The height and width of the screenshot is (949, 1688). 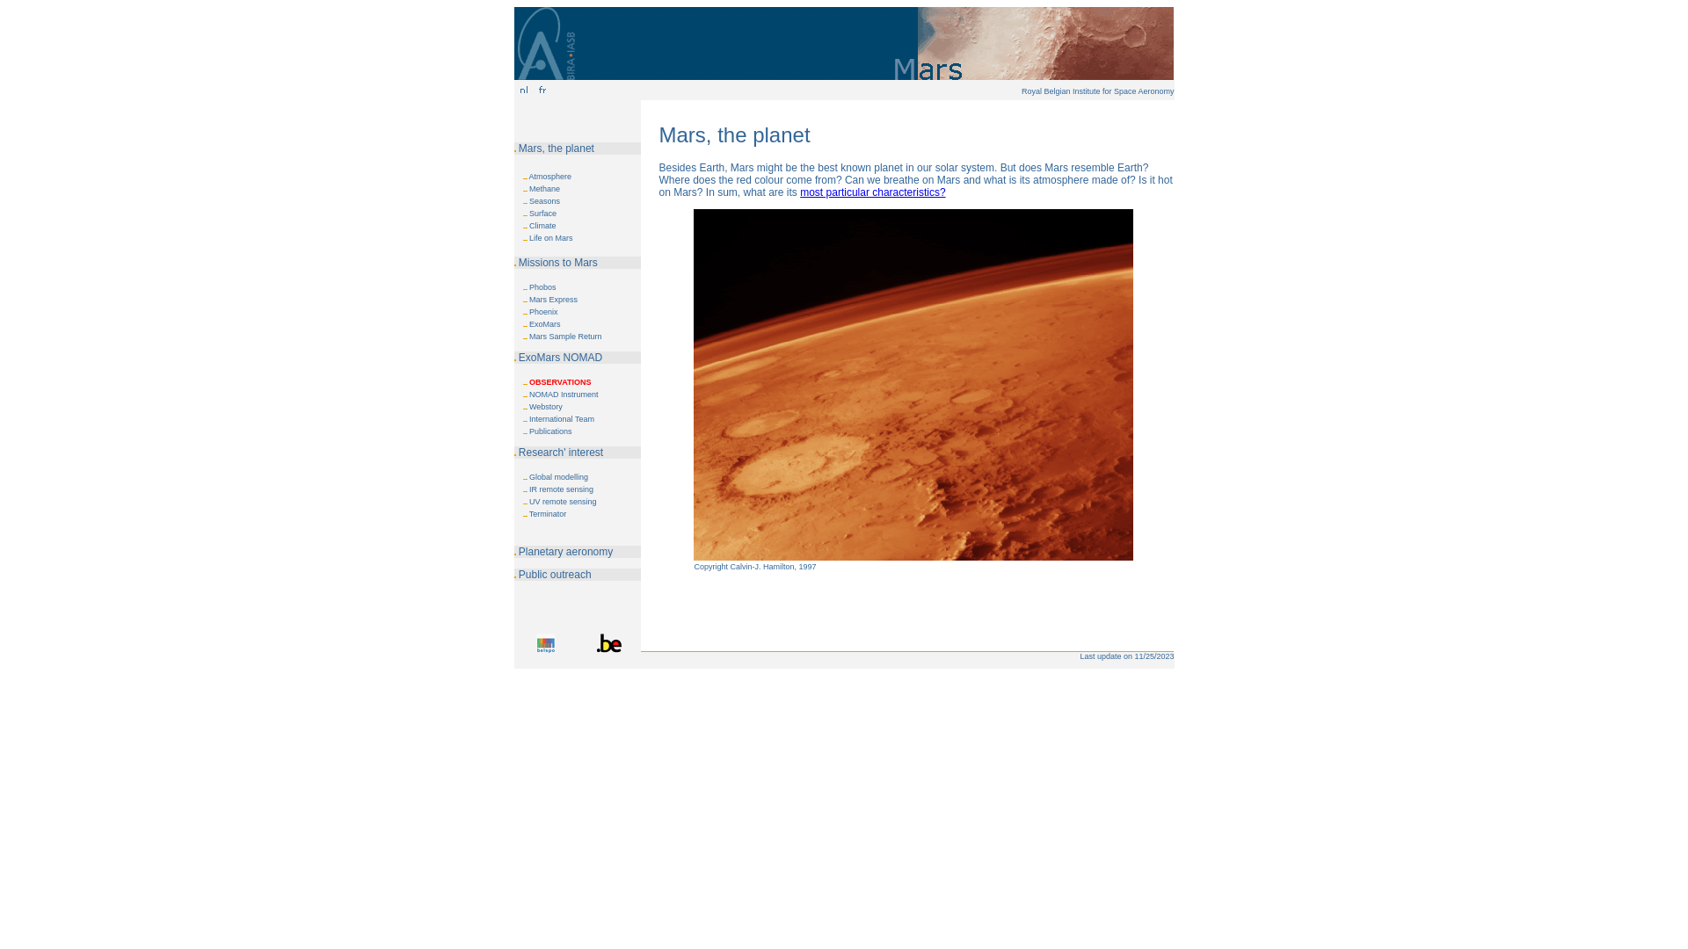 What do you see at coordinates (1098, 91) in the screenshot?
I see `Royal Belgian Institute for Space Aeronomy` at bounding box center [1098, 91].